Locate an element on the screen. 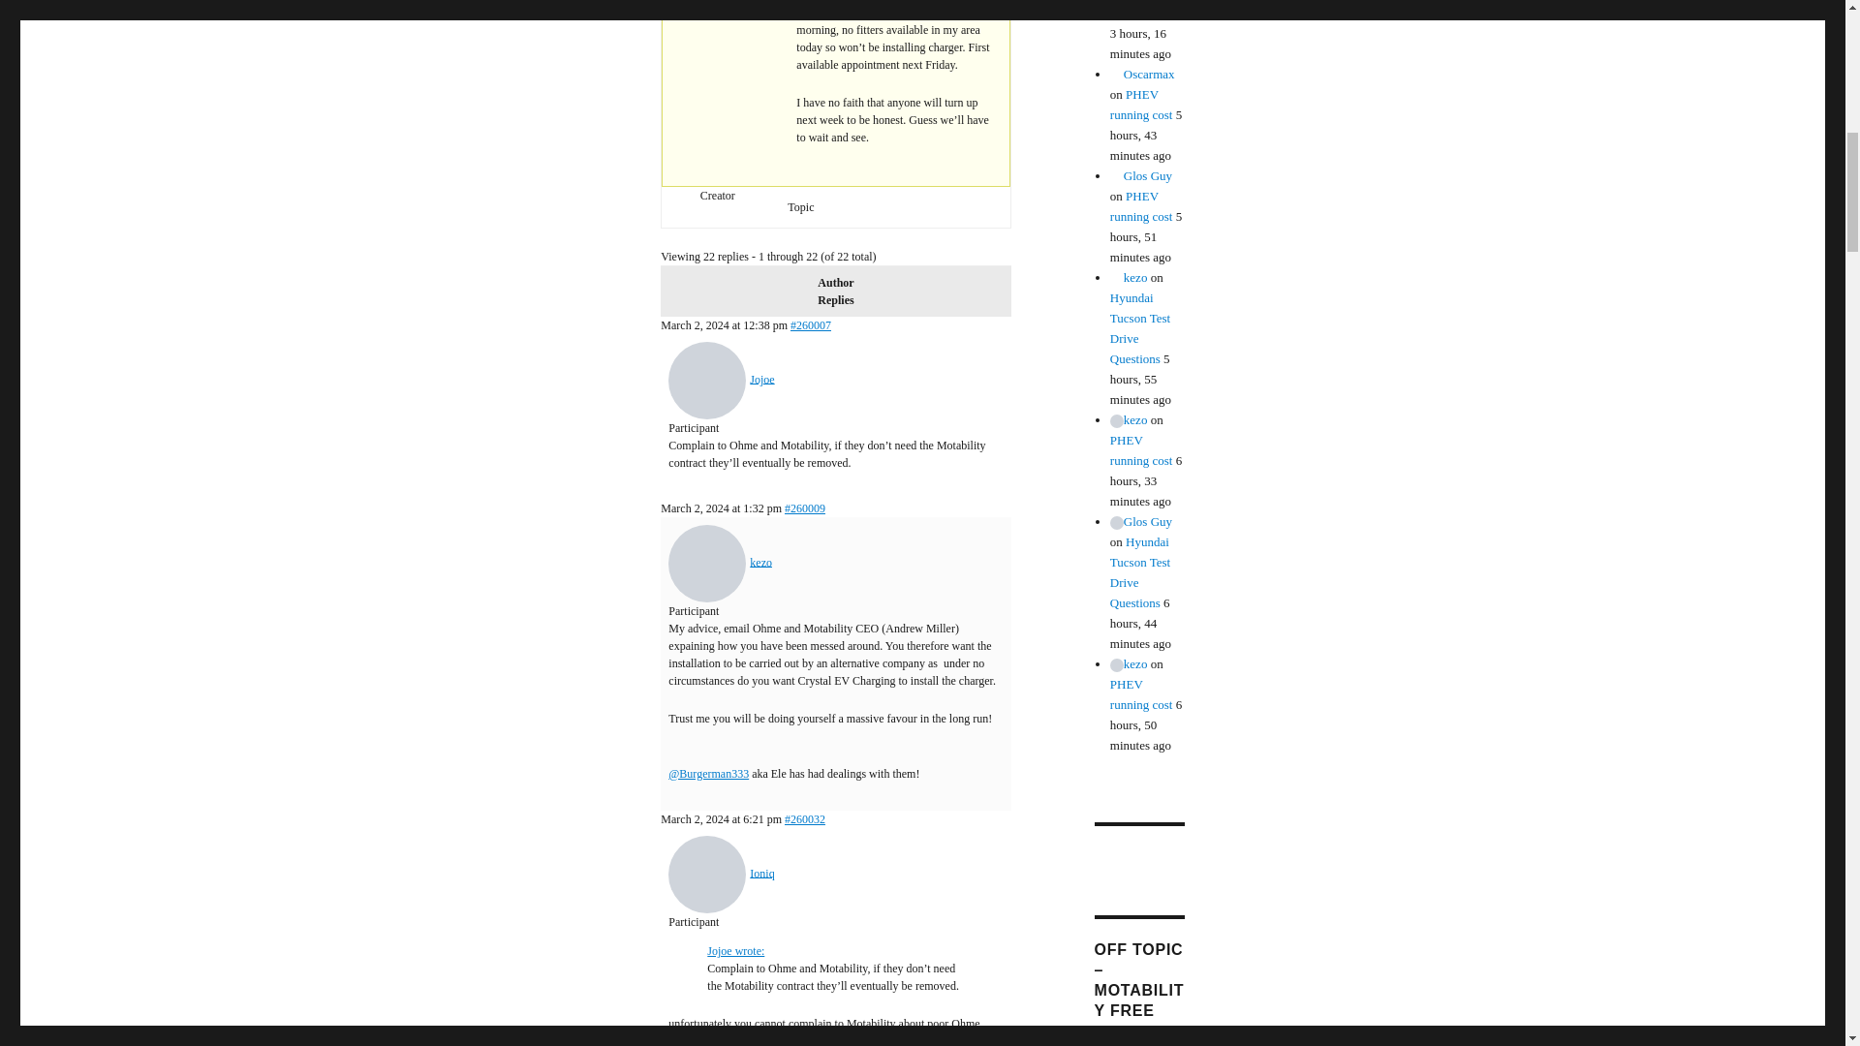 This screenshot has height=1046, width=1860. Jojoe wrote: is located at coordinates (735, 951).